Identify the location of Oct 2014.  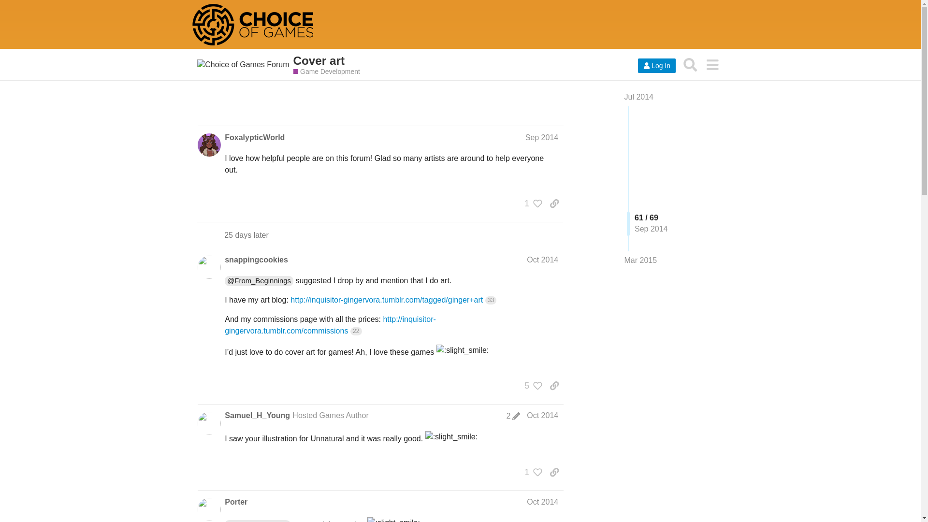
(542, 502).